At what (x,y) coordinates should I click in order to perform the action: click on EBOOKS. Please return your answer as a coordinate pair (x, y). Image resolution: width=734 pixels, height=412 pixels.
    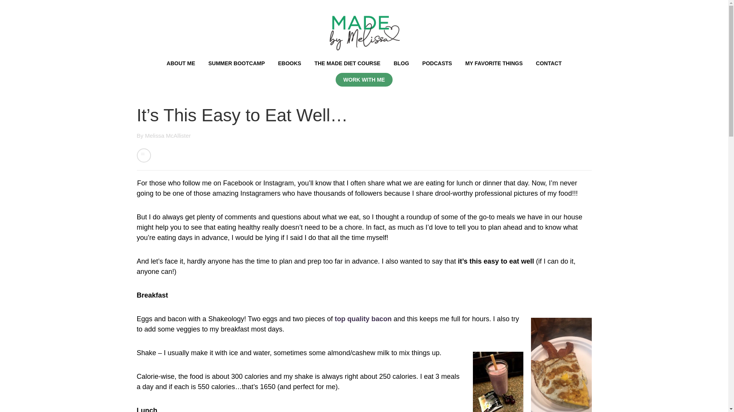
    Looking at the image, I should click on (289, 63).